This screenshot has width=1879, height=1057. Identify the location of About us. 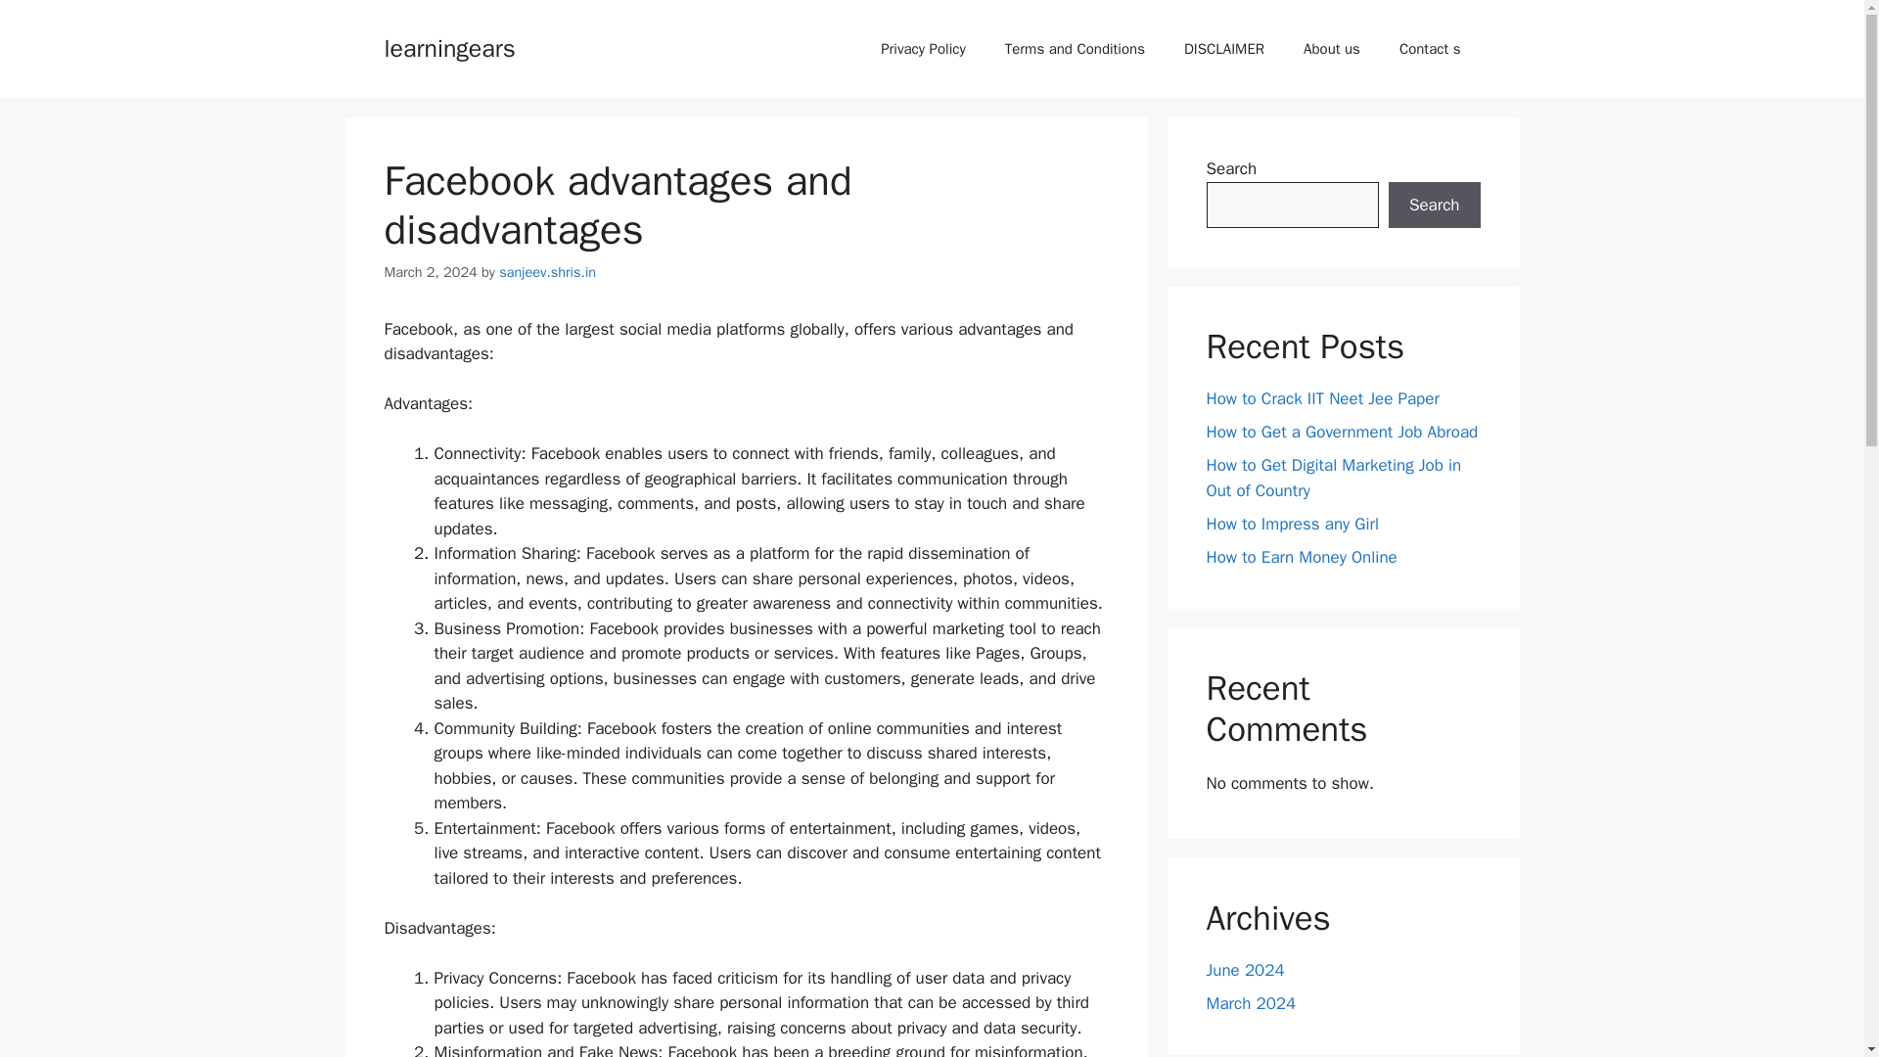
(1331, 49).